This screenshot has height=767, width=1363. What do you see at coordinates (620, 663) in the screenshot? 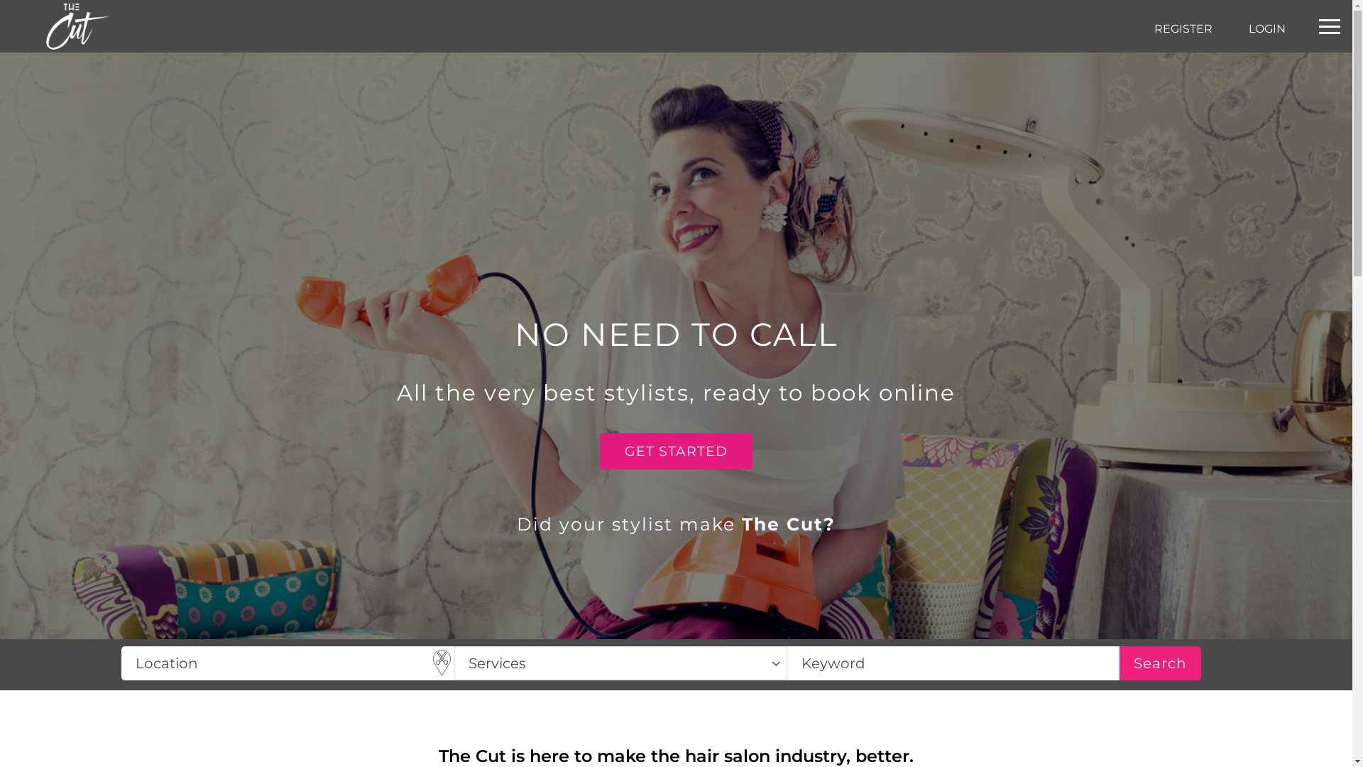
I see `Services
 ` at bounding box center [620, 663].